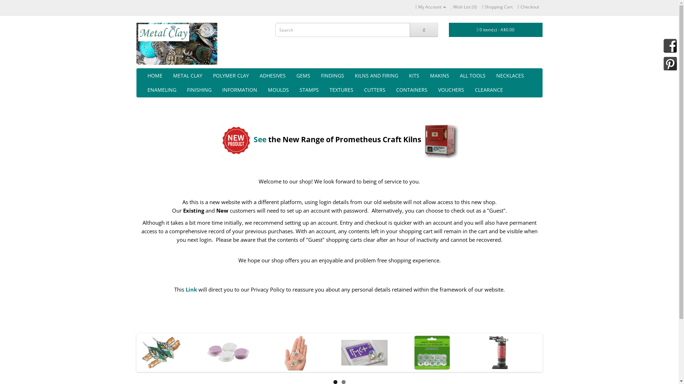 This screenshot has width=684, height=384. I want to click on VOUCHERS, so click(451, 90).